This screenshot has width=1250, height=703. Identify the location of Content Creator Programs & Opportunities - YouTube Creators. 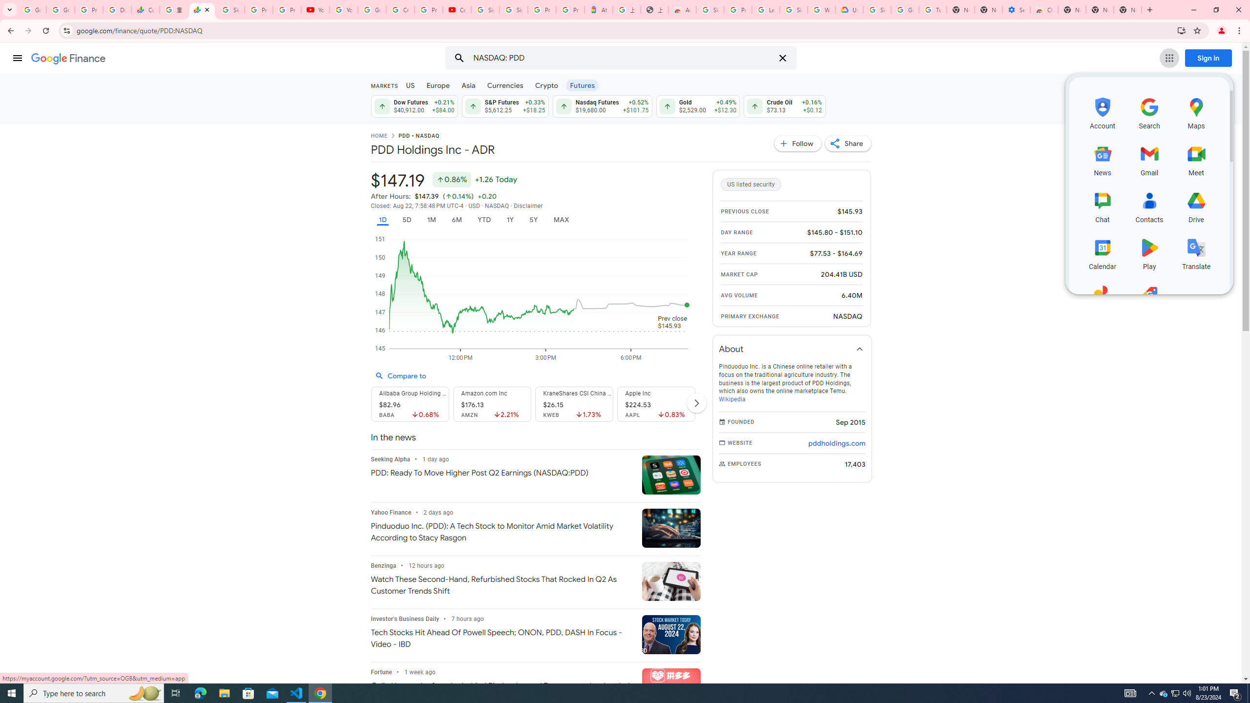
(457, 10).